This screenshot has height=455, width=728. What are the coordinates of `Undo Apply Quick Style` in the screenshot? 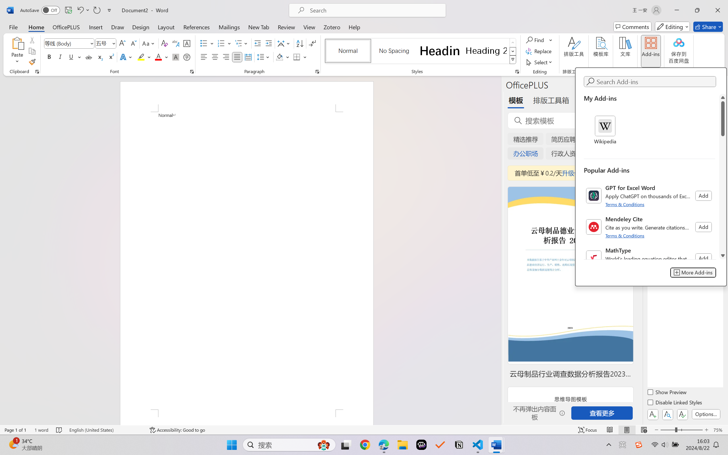 It's located at (83, 10).